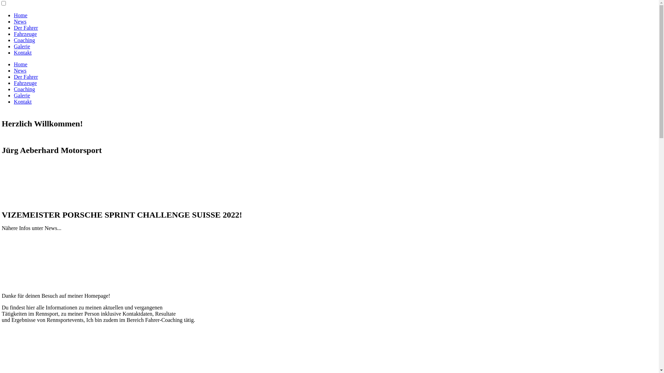 This screenshot has width=664, height=373. What do you see at coordinates (20, 21) in the screenshot?
I see `News` at bounding box center [20, 21].